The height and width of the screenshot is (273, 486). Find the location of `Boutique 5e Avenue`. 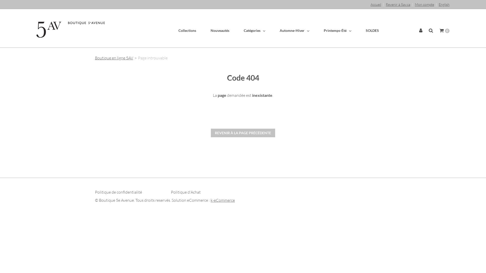

Boutique 5e Avenue is located at coordinates (71, 30).